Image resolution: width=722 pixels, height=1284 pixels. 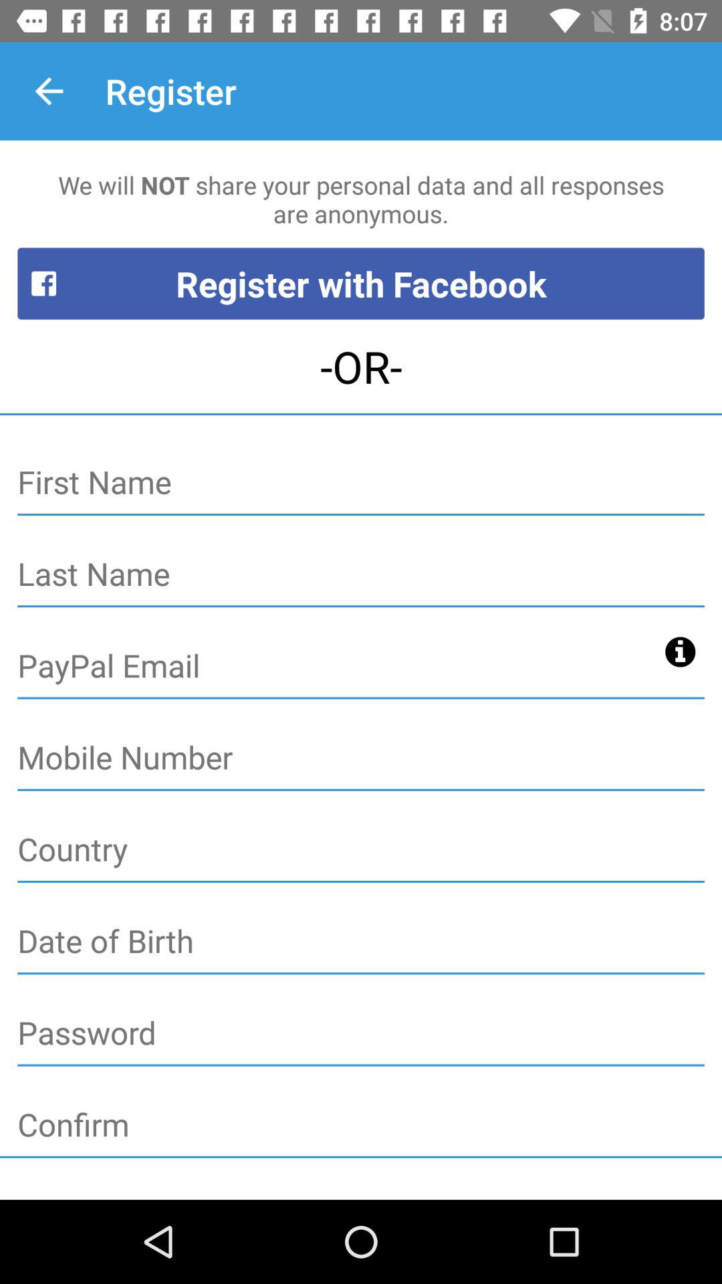 What do you see at coordinates (361, 942) in the screenshot?
I see `enter date of birth` at bounding box center [361, 942].